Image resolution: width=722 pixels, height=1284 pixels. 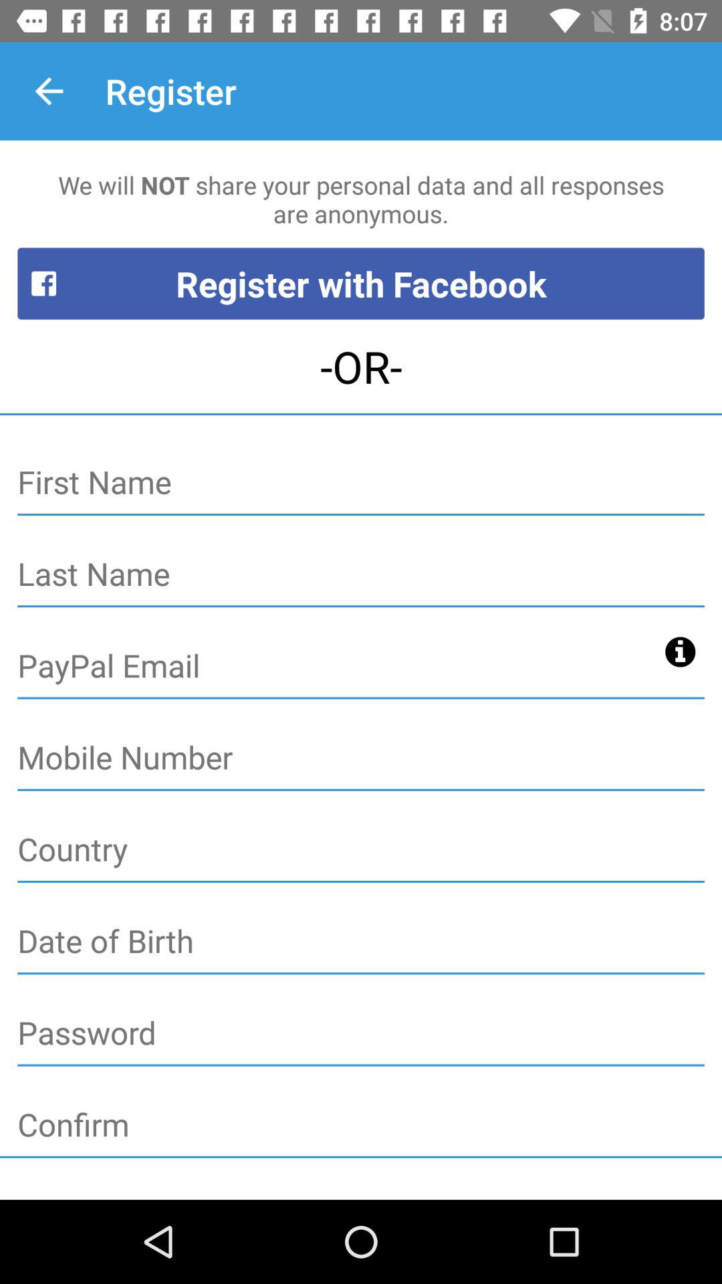 What do you see at coordinates (361, 942) in the screenshot?
I see `enter date of birth` at bounding box center [361, 942].